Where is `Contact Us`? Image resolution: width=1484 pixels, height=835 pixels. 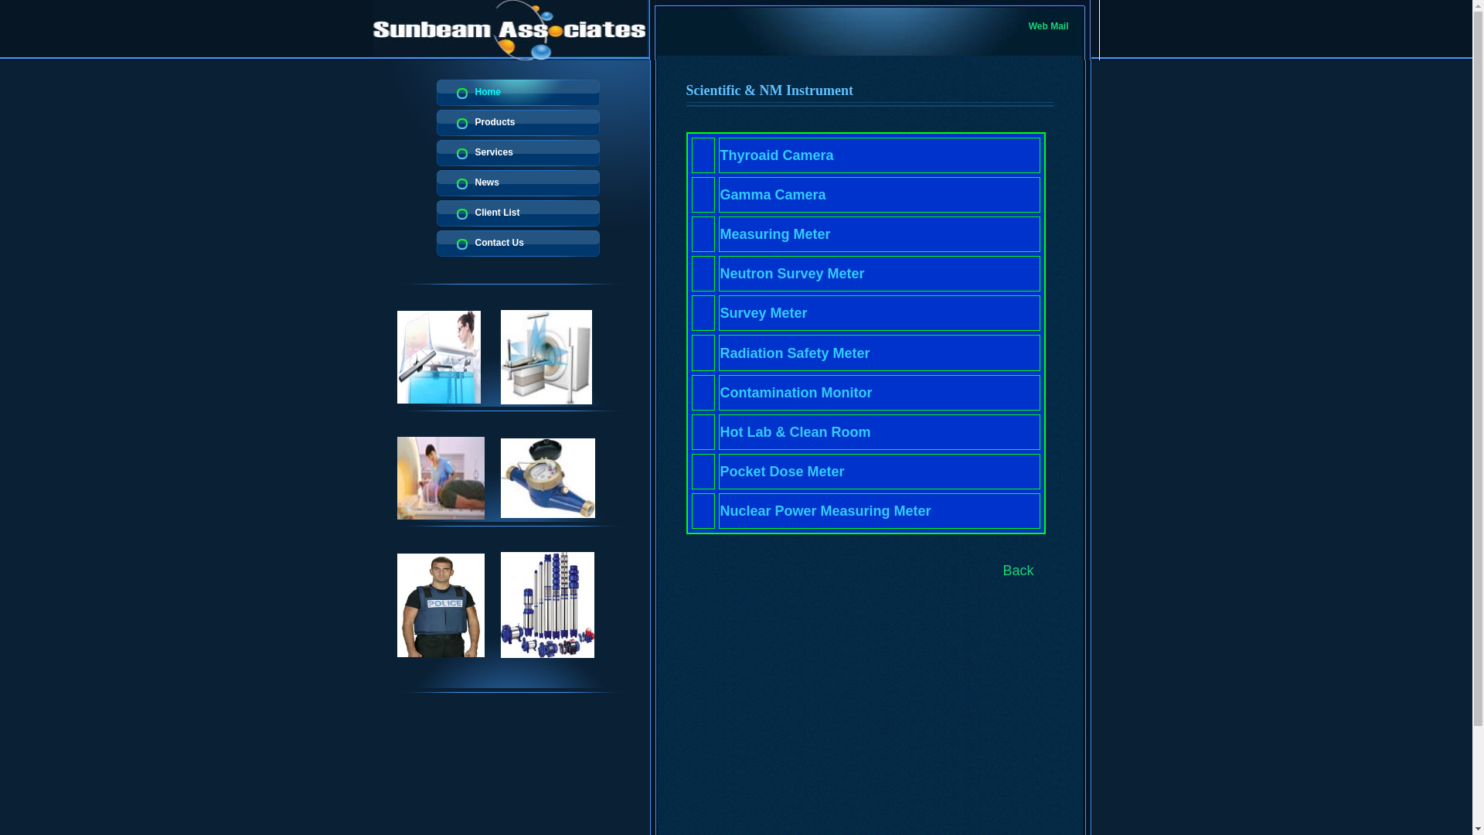 Contact Us is located at coordinates (518, 244).